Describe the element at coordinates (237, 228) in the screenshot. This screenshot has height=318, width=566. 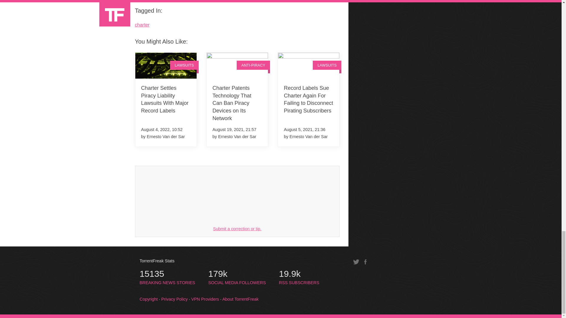
I see `Copyright` at that location.